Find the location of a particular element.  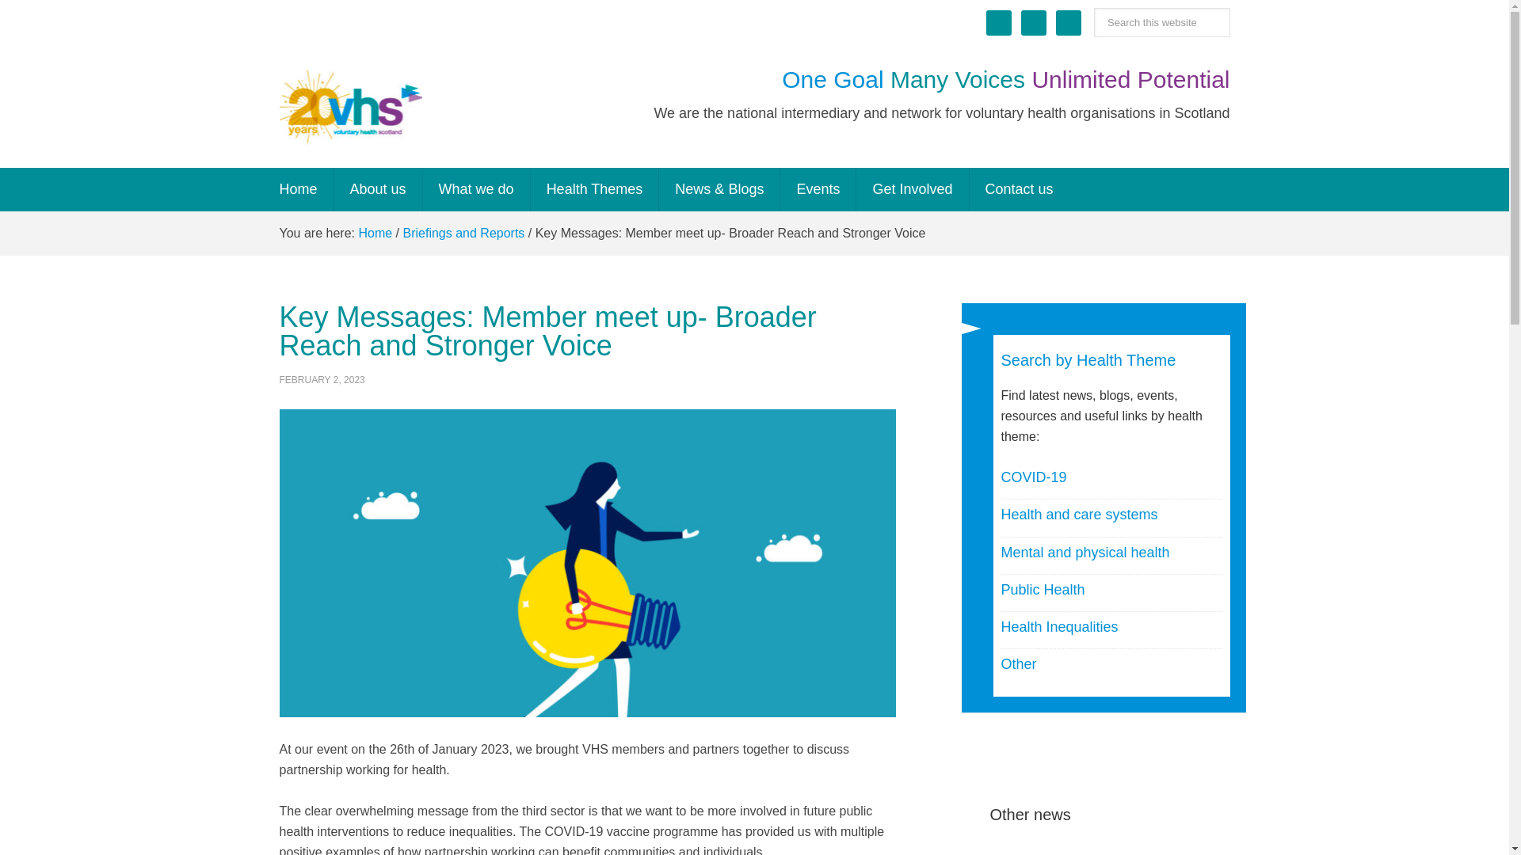

About us is located at coordinates (379, 188).